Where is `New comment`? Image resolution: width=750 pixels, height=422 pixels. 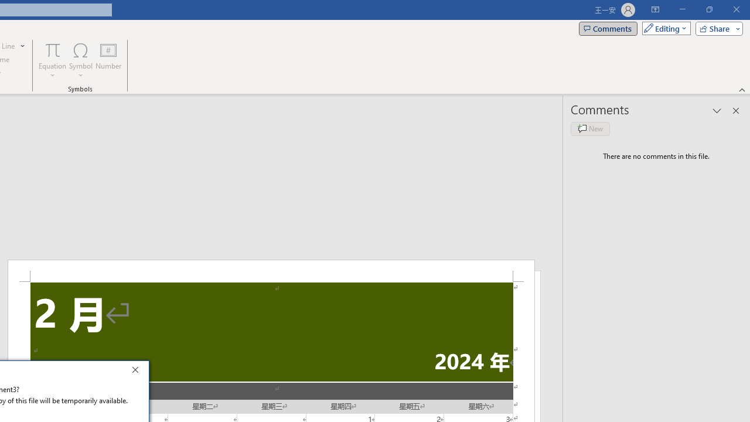
New comment is located at coordinates (590, 129).